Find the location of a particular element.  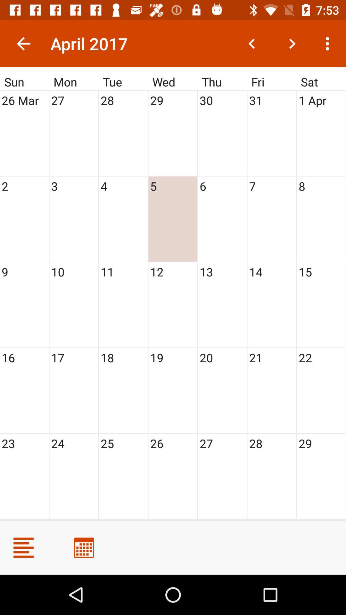

next month is located at coordinates (292, 44).